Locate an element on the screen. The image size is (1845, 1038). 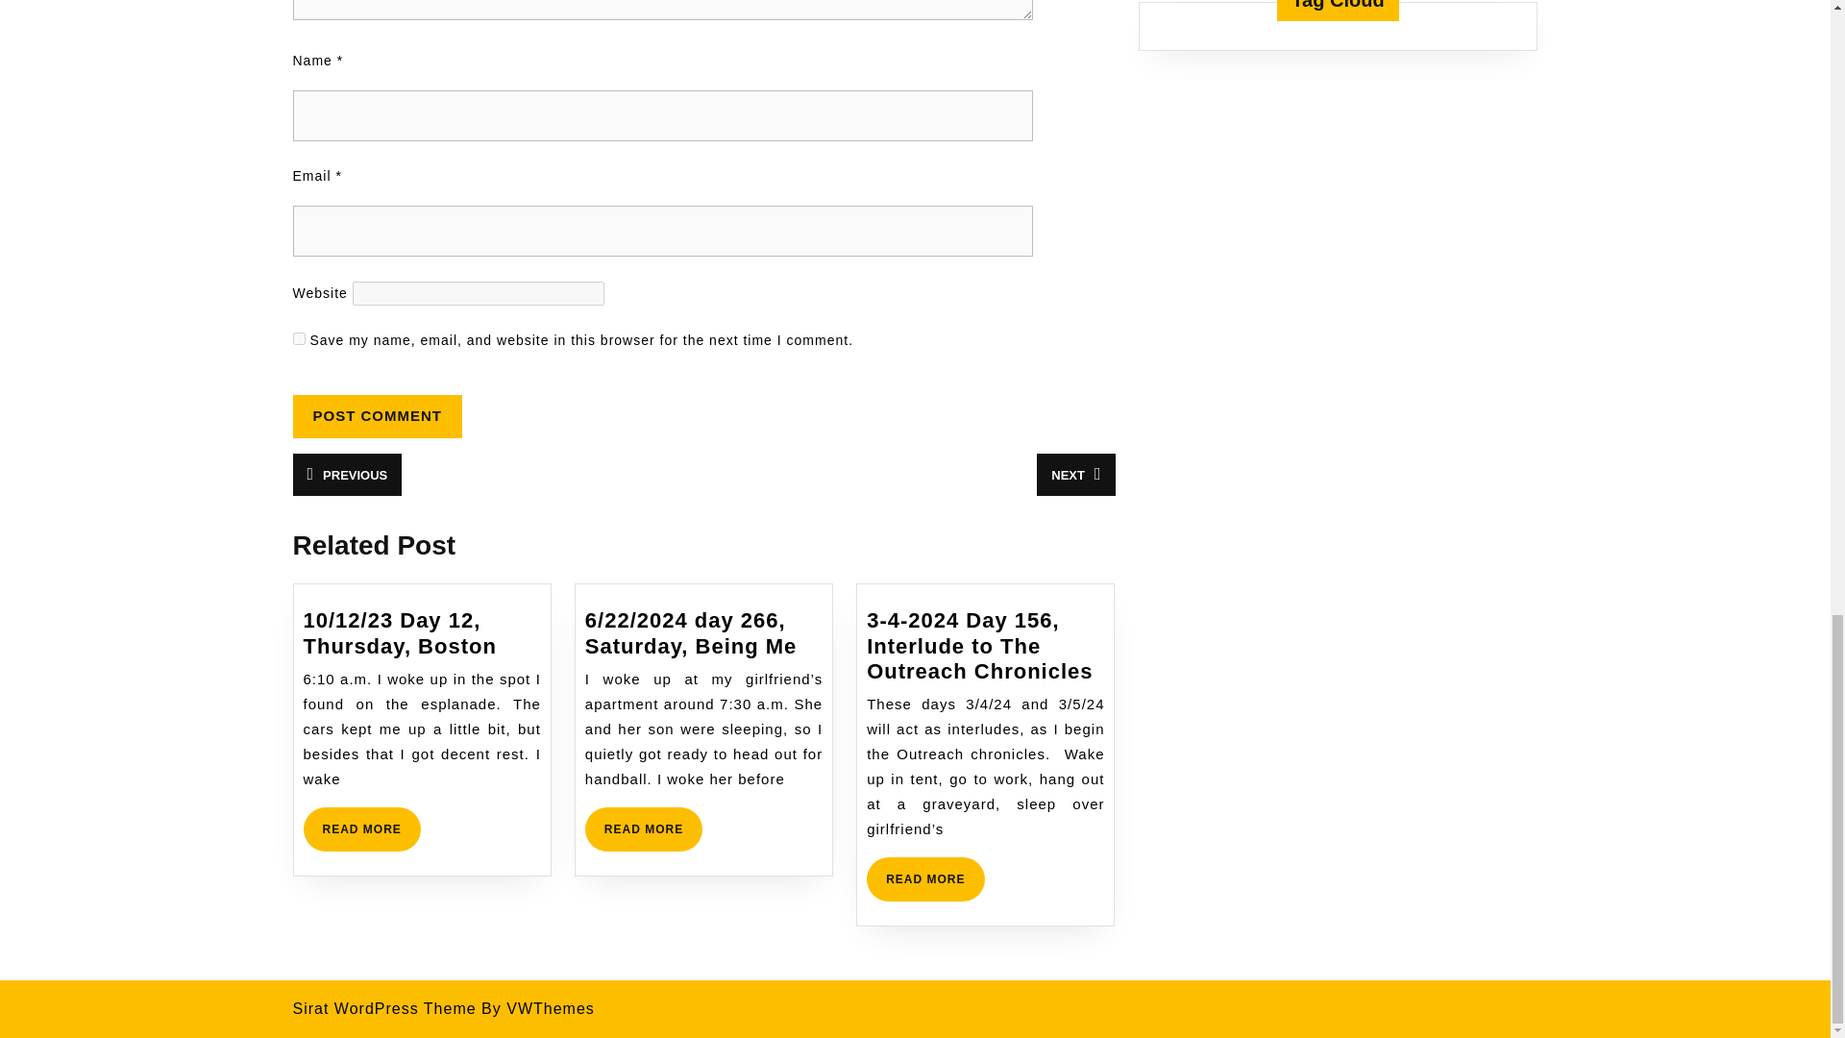
Post Comment is located at coordinates (346, 475).